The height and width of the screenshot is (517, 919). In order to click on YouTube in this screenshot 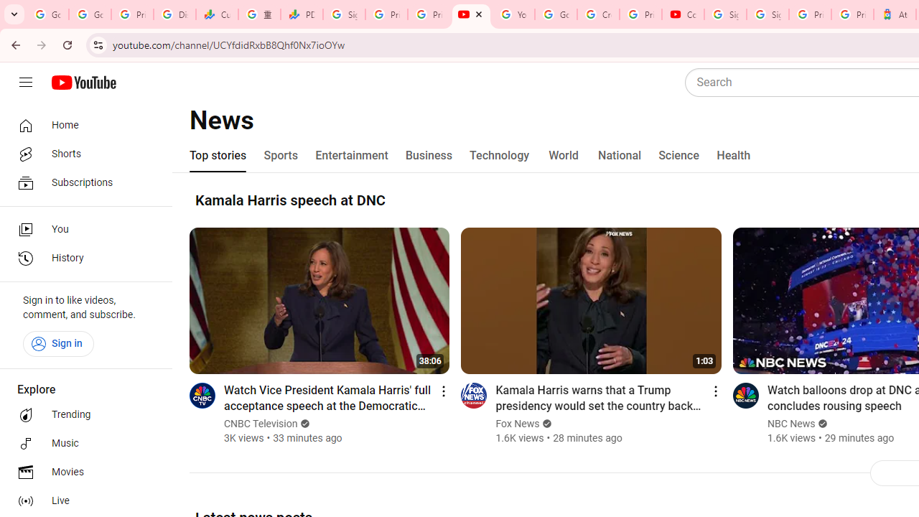, I will do `click(471, 14)`.